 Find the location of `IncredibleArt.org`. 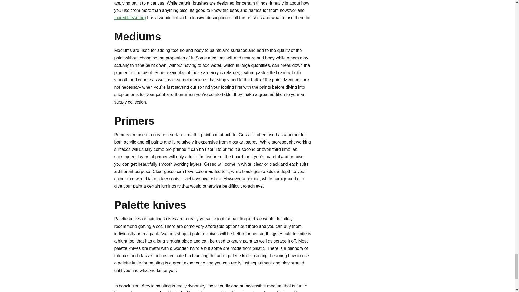

IncredibleArt.org is located at coordinates (130, 18).